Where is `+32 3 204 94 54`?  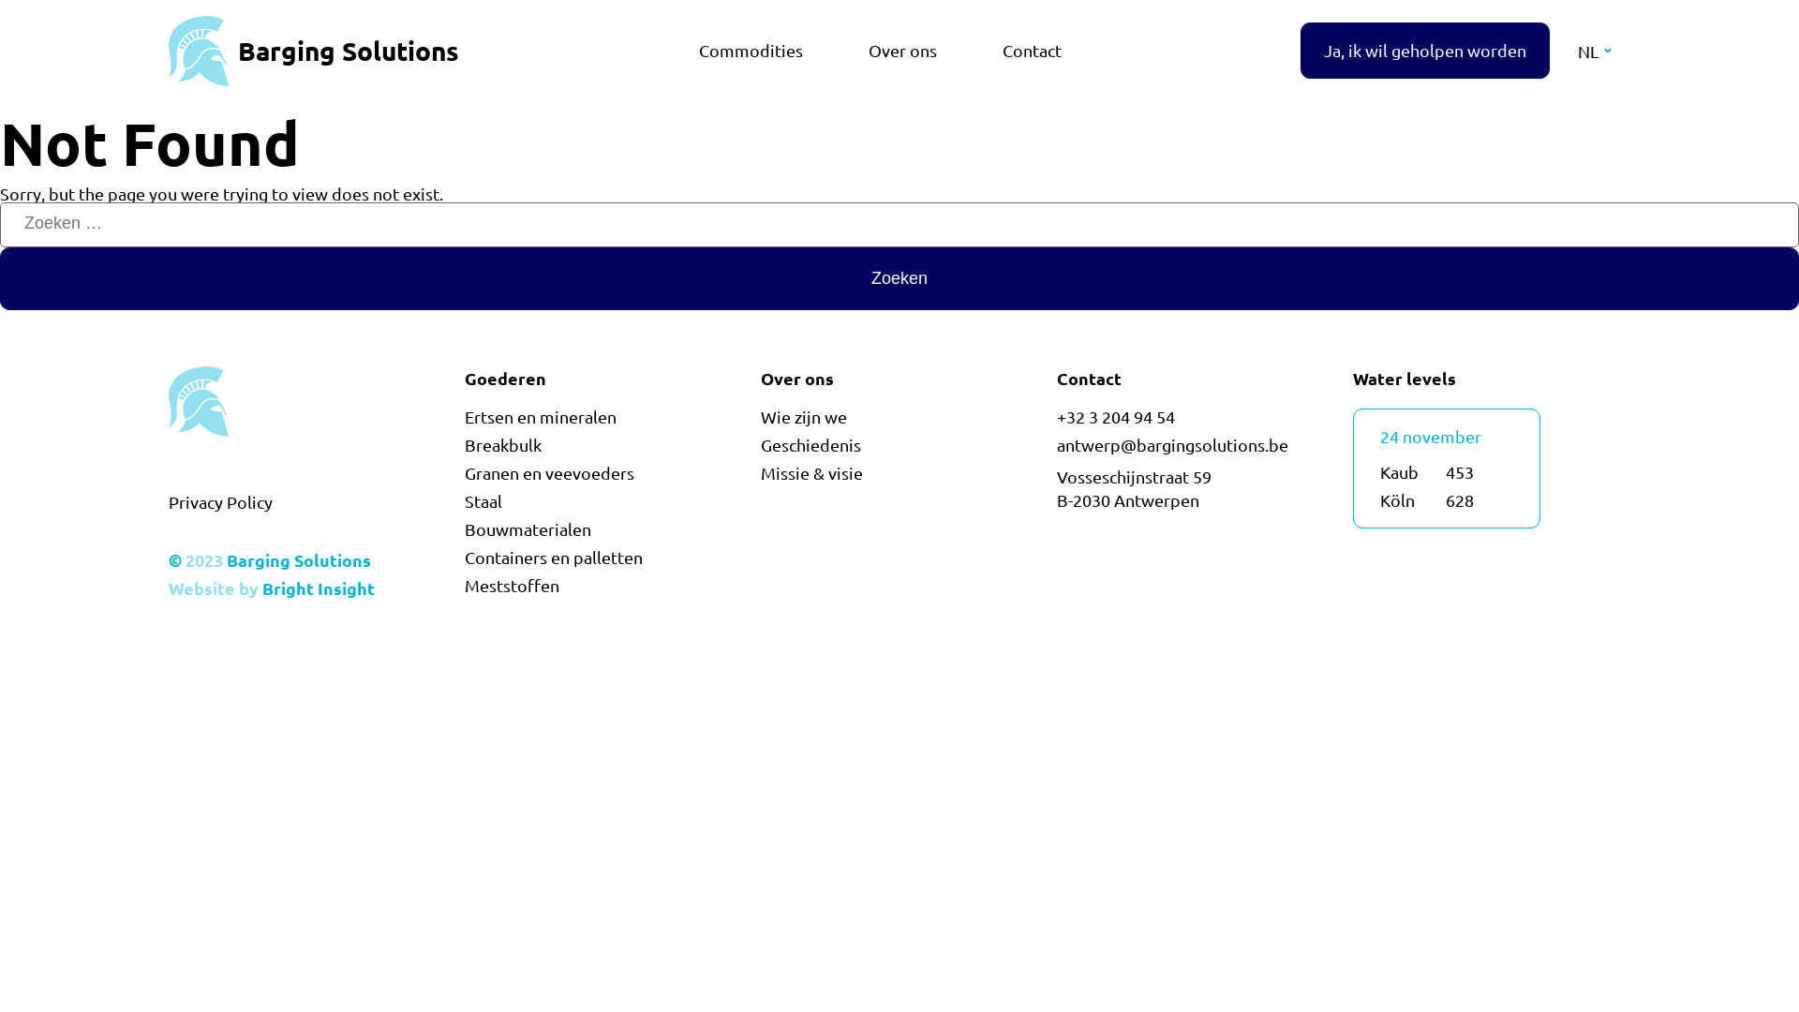 +32 3 204 94 54 is located at coordinates (1116, 417).